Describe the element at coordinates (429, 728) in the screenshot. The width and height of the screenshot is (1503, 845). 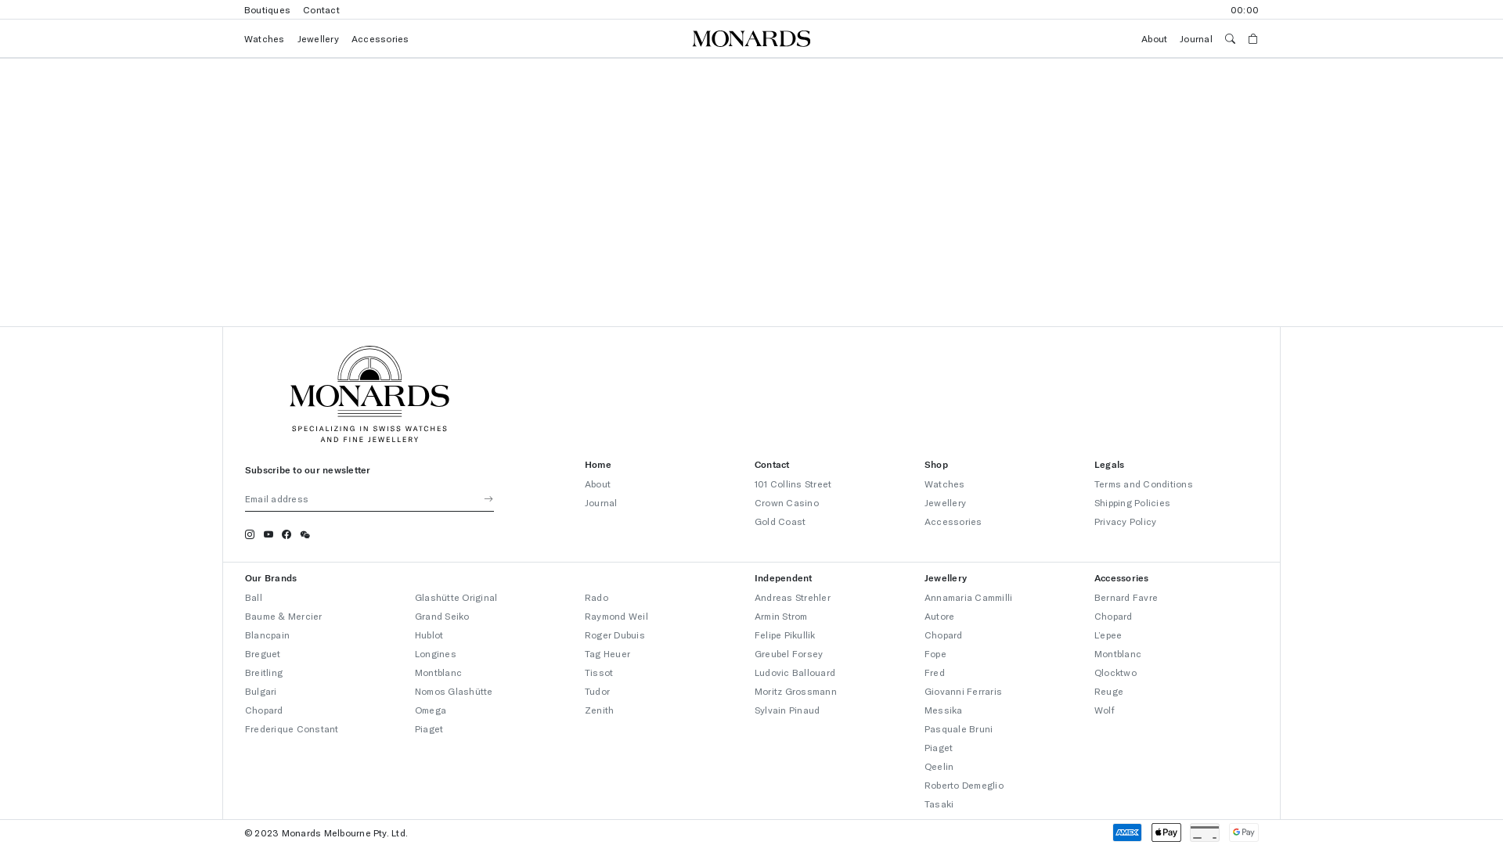
I see `Piaget` at that location.